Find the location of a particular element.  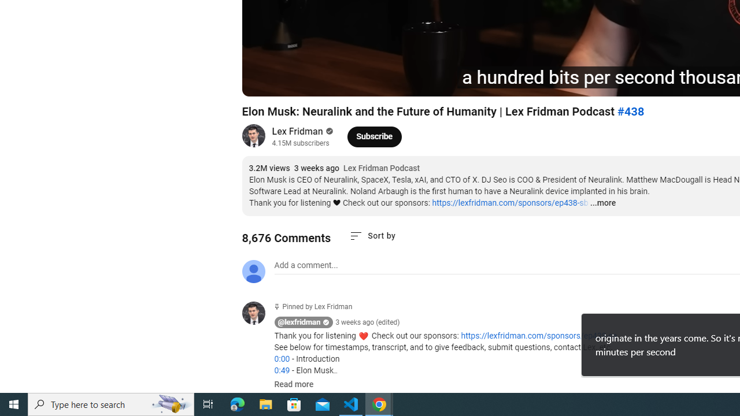

Elon Musk is located at coordinates (409, 82).